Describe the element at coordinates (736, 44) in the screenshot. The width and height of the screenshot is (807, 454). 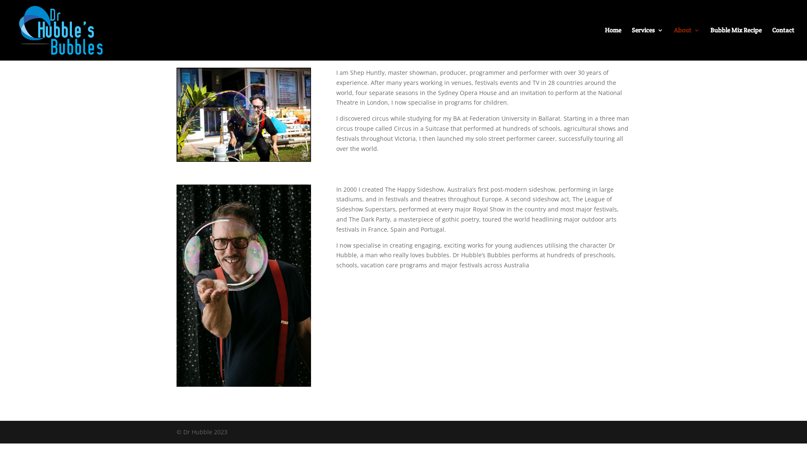
I see `Bubble Mix Recipe` at that location.